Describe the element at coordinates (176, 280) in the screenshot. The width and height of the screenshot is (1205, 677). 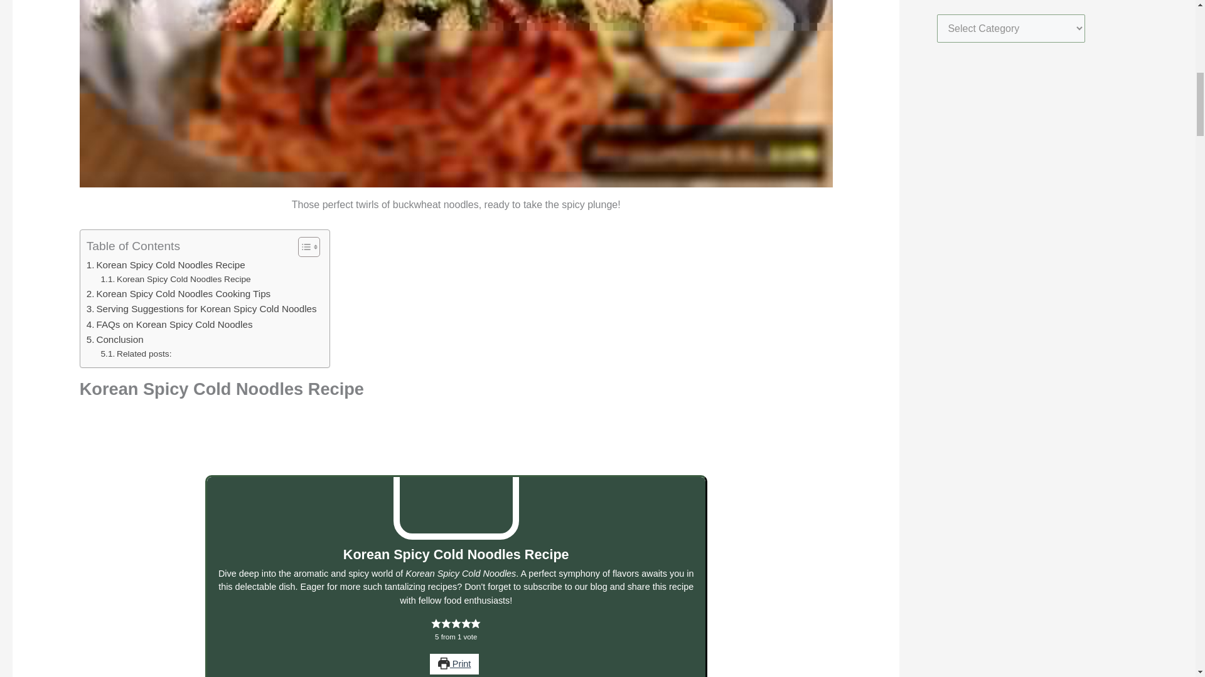
I see `Korean Spicy Cold Noodles Recipe` at that location.